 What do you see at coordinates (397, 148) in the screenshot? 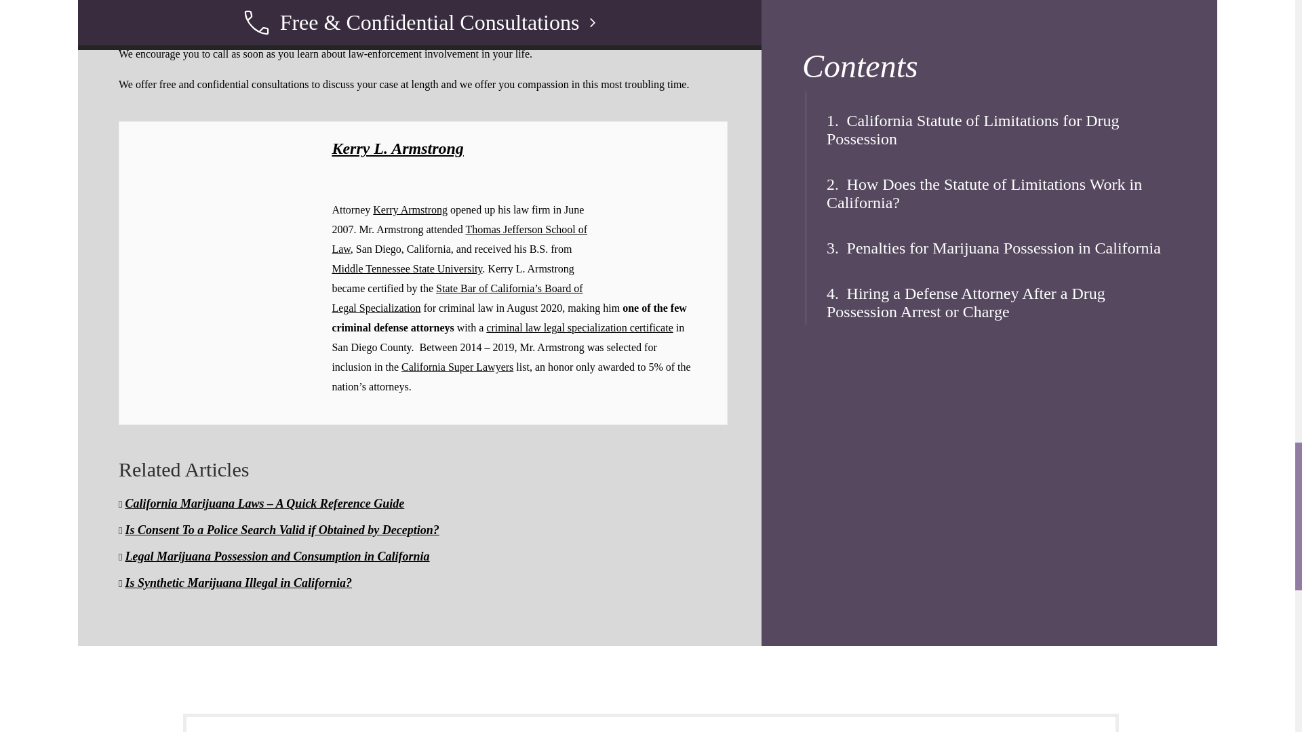
I see `Kerry L. Armstrong` at bounding box center [397, 148].